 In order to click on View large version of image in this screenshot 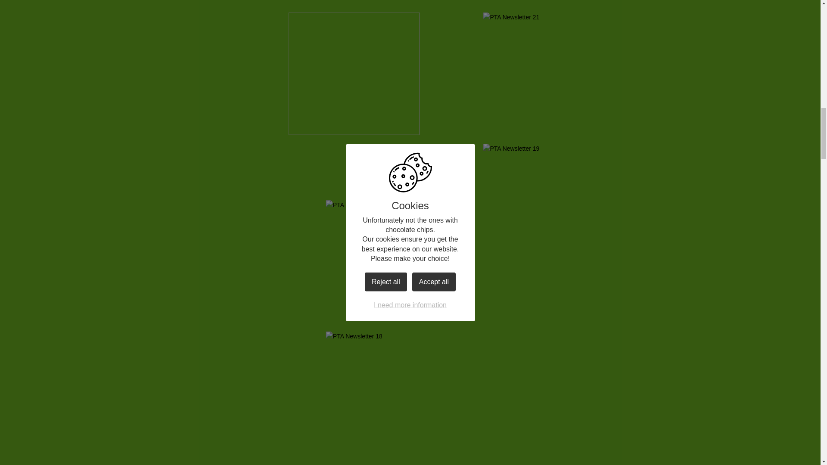, I will do `click(354, 435)`.